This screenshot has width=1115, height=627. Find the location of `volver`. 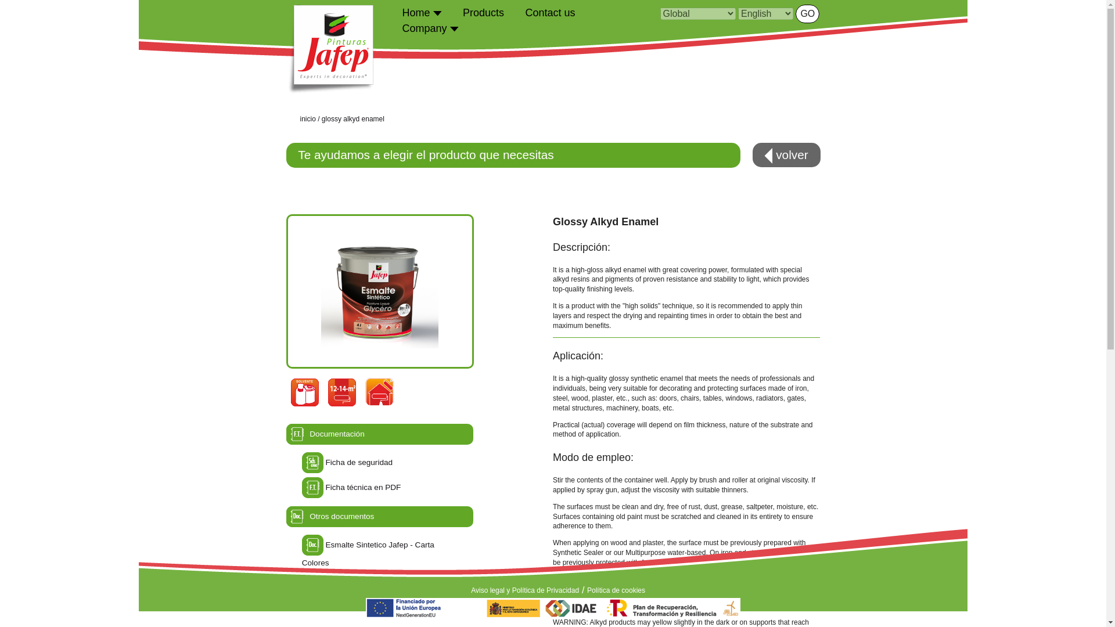

volver is located at coordinates (786, 155).